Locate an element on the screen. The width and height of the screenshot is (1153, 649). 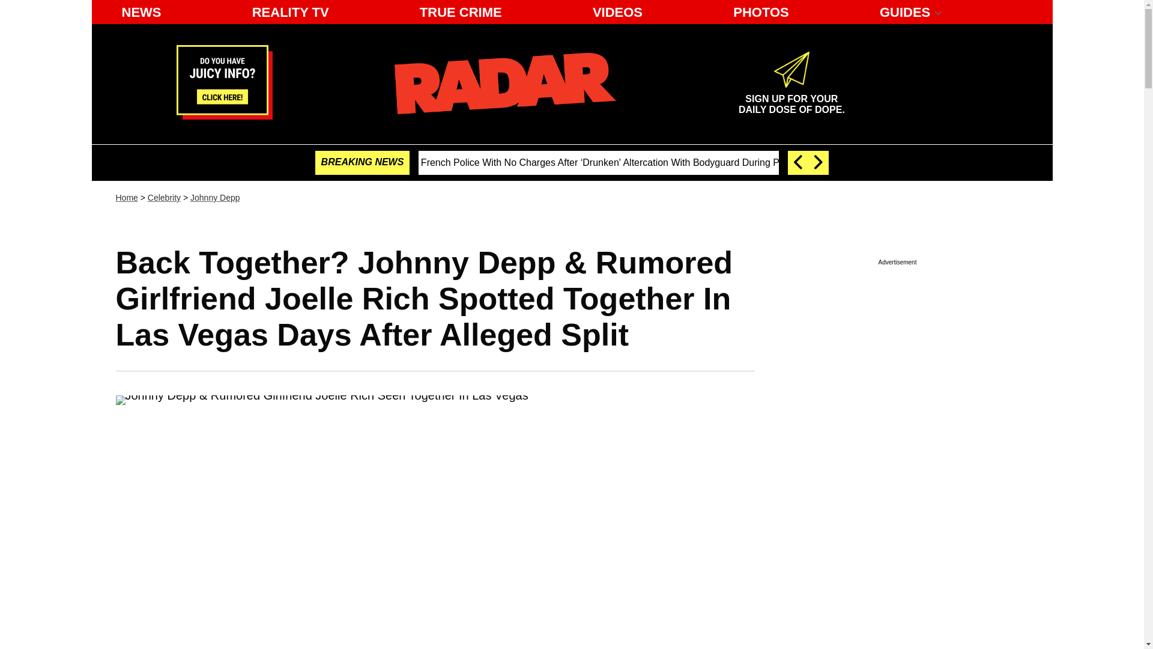
Sign up for your daily dose of dope. is located at coordinates (791, 99).